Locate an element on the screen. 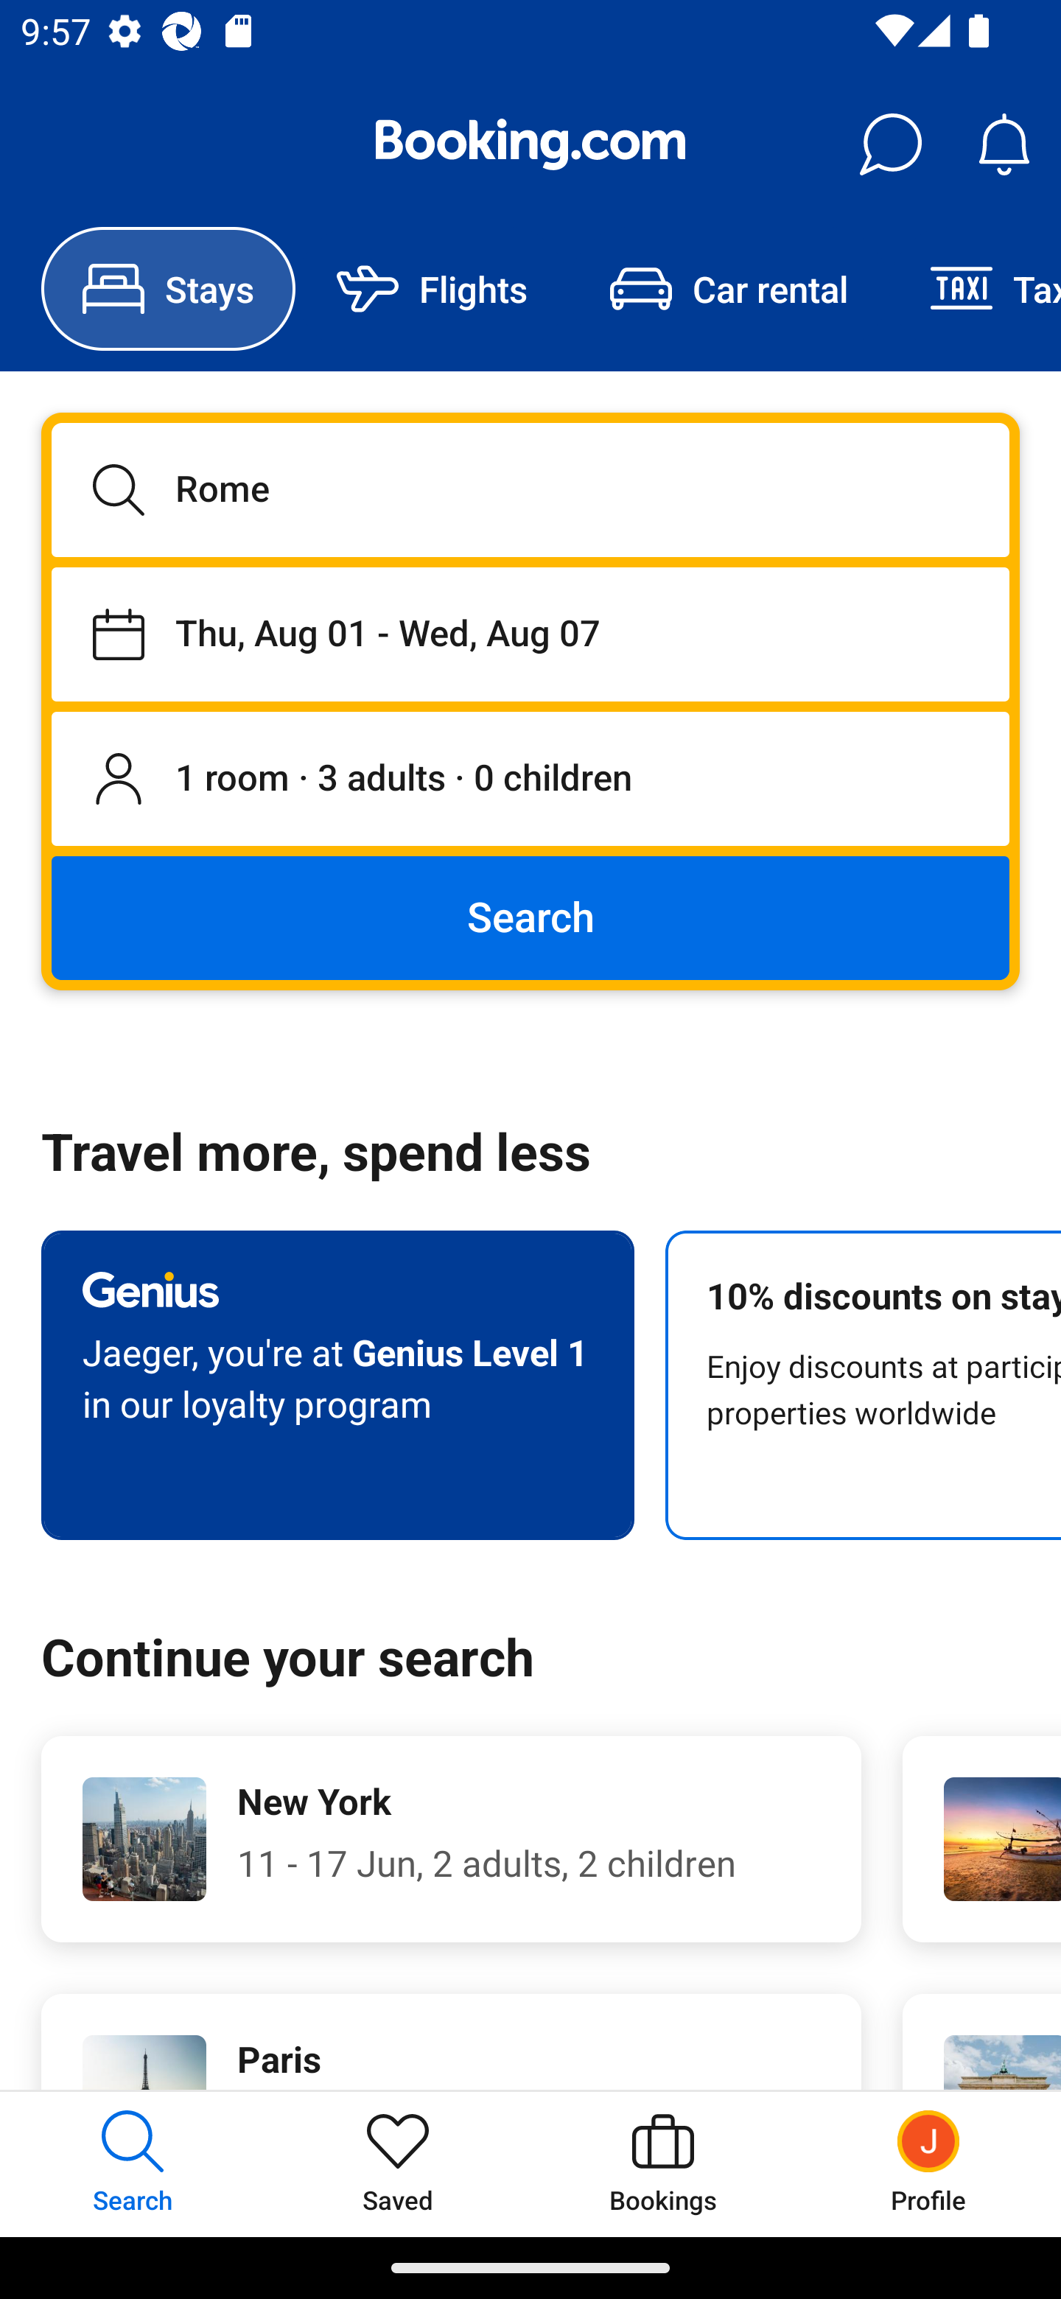 Image resolution: width=1061 pixels, height=2299 pixels. Stays is located at coordinates (168, 289).